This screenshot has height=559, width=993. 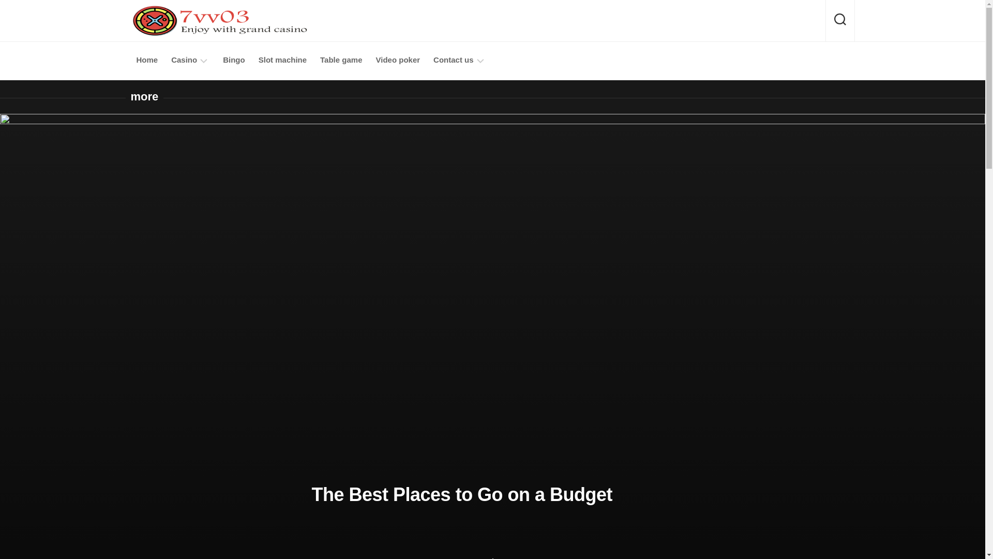 I want to click on Bingo, so click(x=234, y=60).